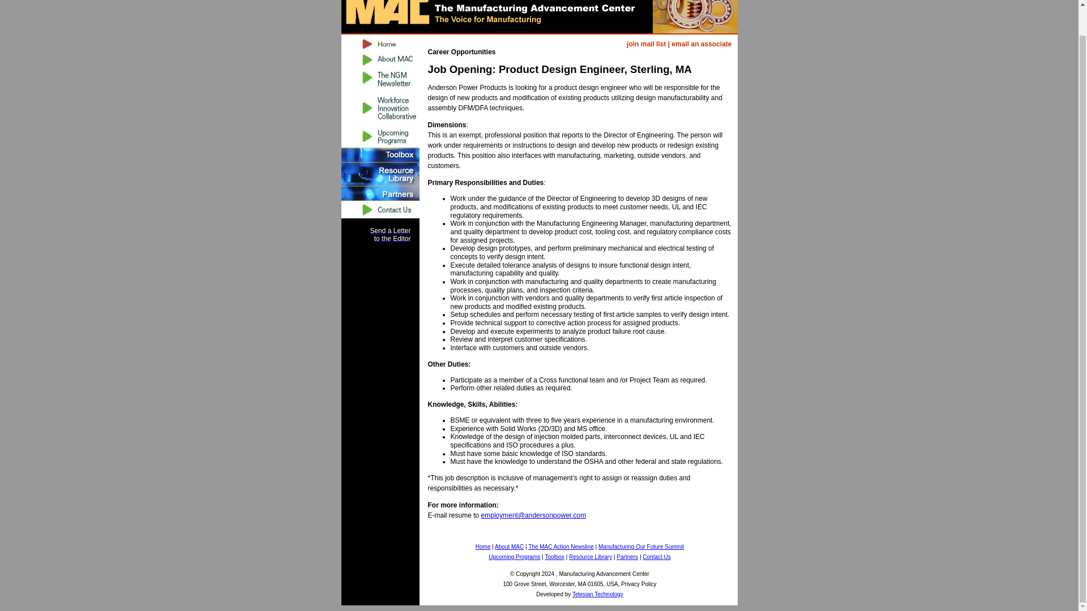  I want to click on Telesian Technology, so click(598, 594).